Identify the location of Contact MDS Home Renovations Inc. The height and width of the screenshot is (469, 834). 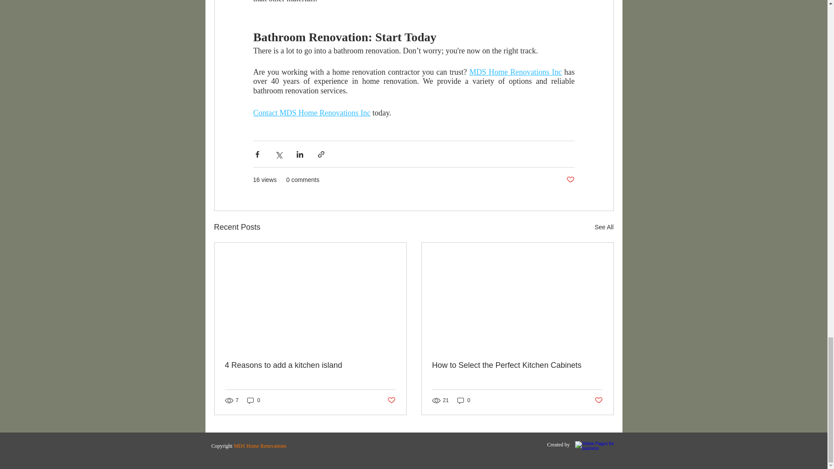
(311, 113).